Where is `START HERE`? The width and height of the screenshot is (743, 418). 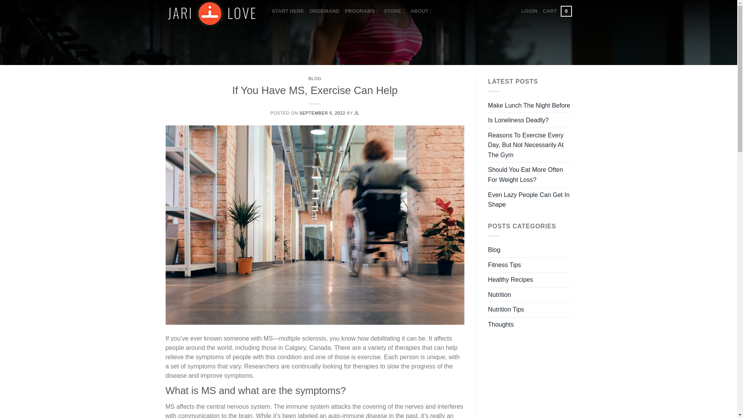 START HERE is located at coordinates (557, 11).